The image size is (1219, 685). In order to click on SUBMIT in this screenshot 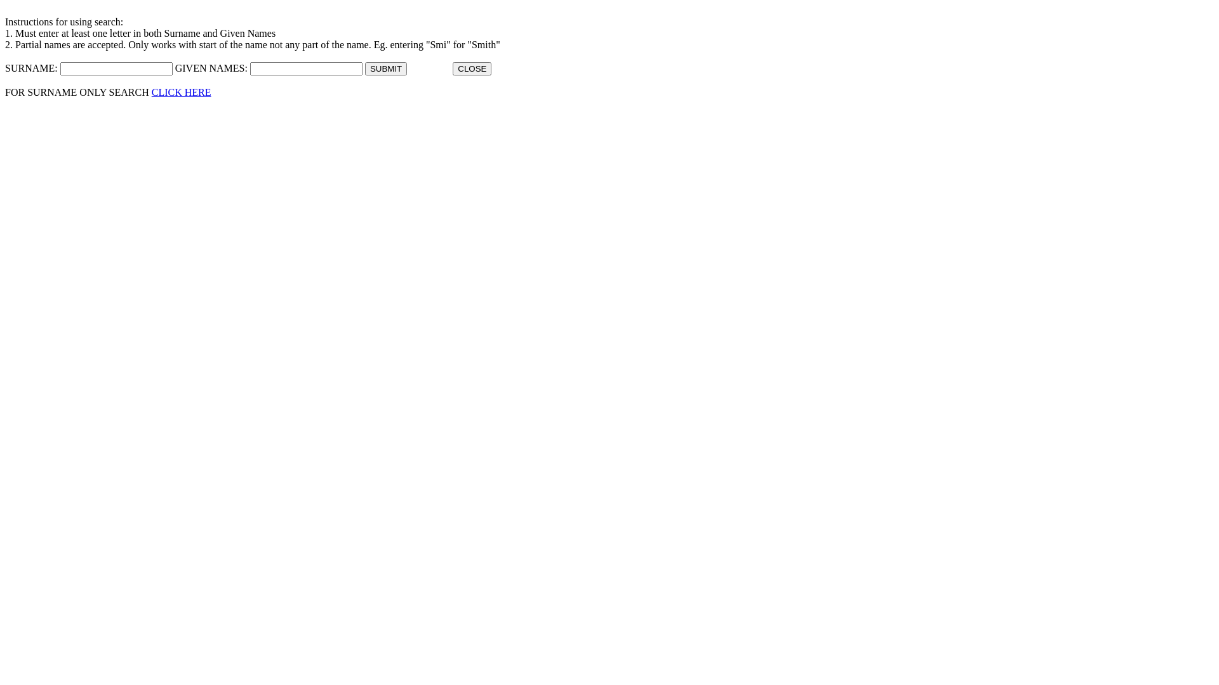, I will do `click(386, 68)`.